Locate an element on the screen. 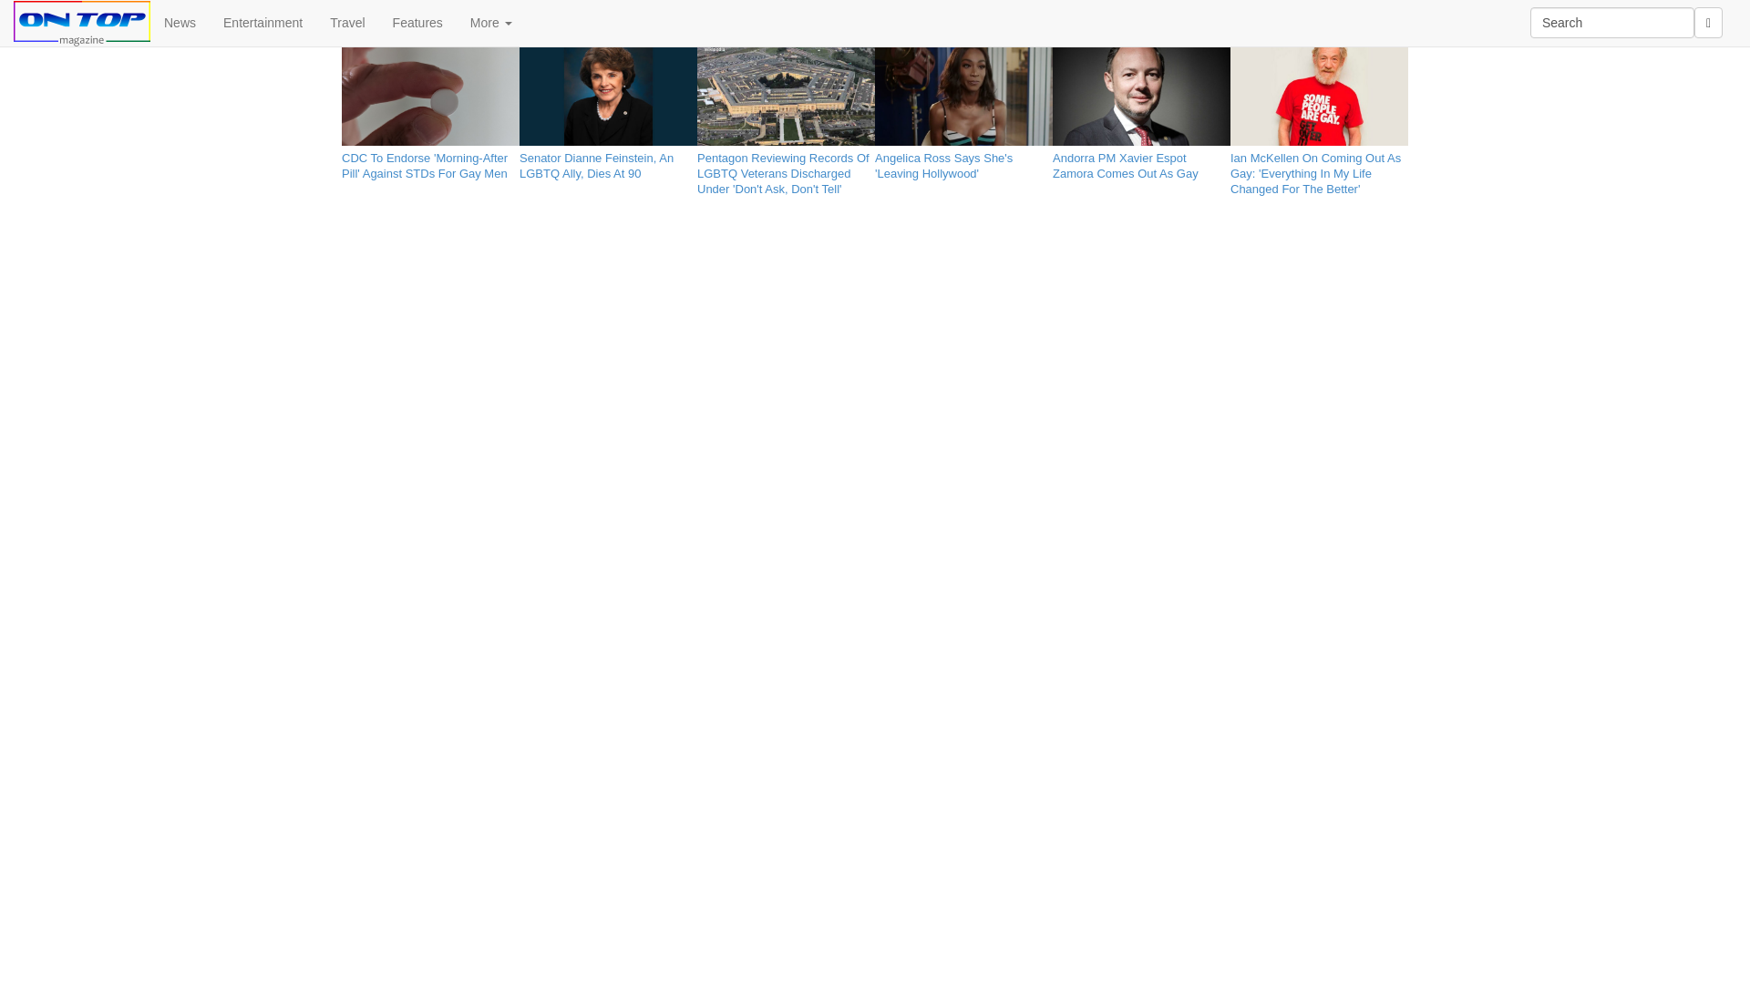  Search by keyword is located at coordinates (1611, 22).